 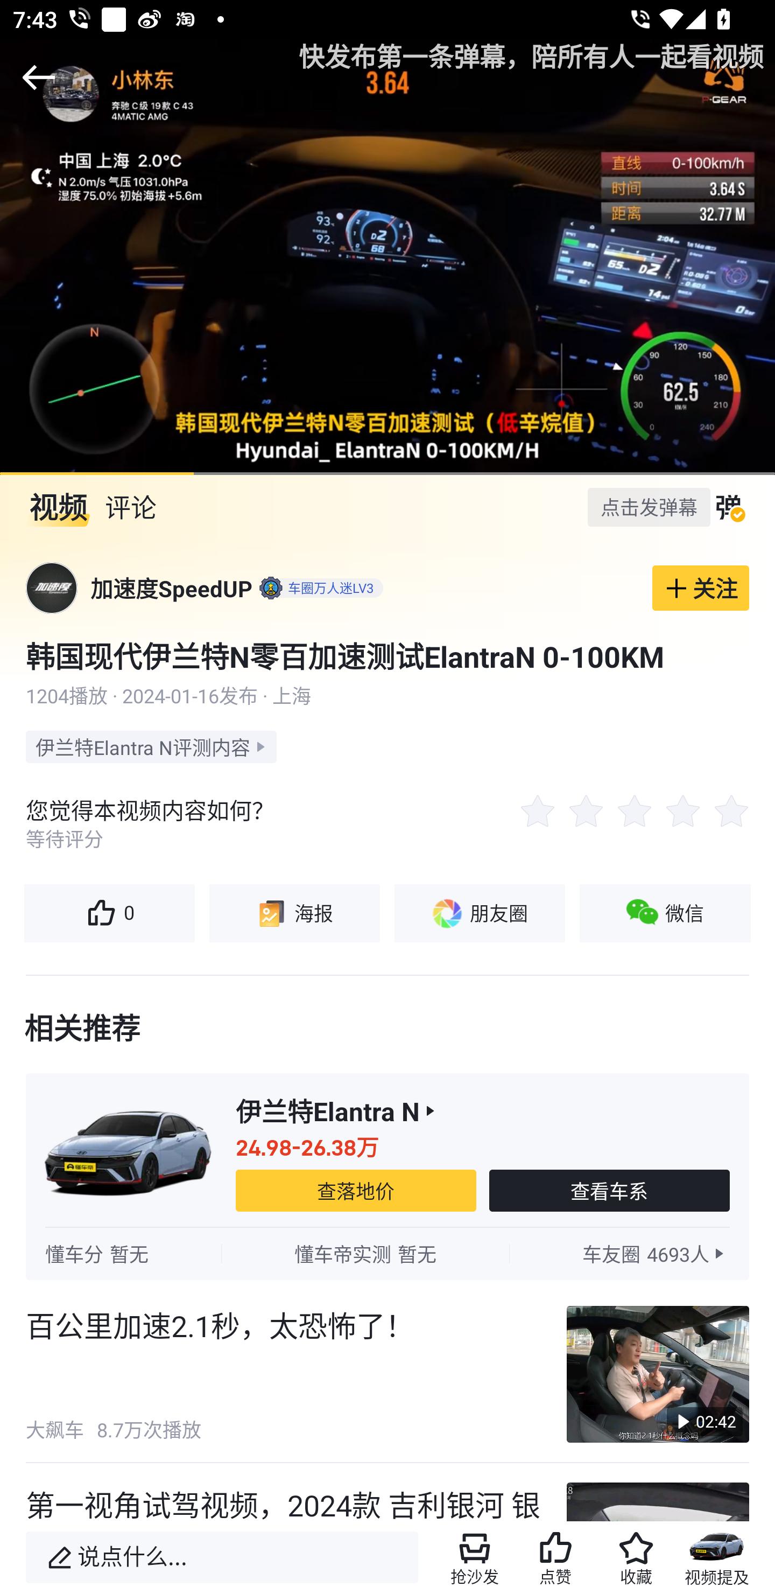 What do you see at coordinates (701, 588) in the screenshot?
I see ` 关注` at bounding box center [701, 588].